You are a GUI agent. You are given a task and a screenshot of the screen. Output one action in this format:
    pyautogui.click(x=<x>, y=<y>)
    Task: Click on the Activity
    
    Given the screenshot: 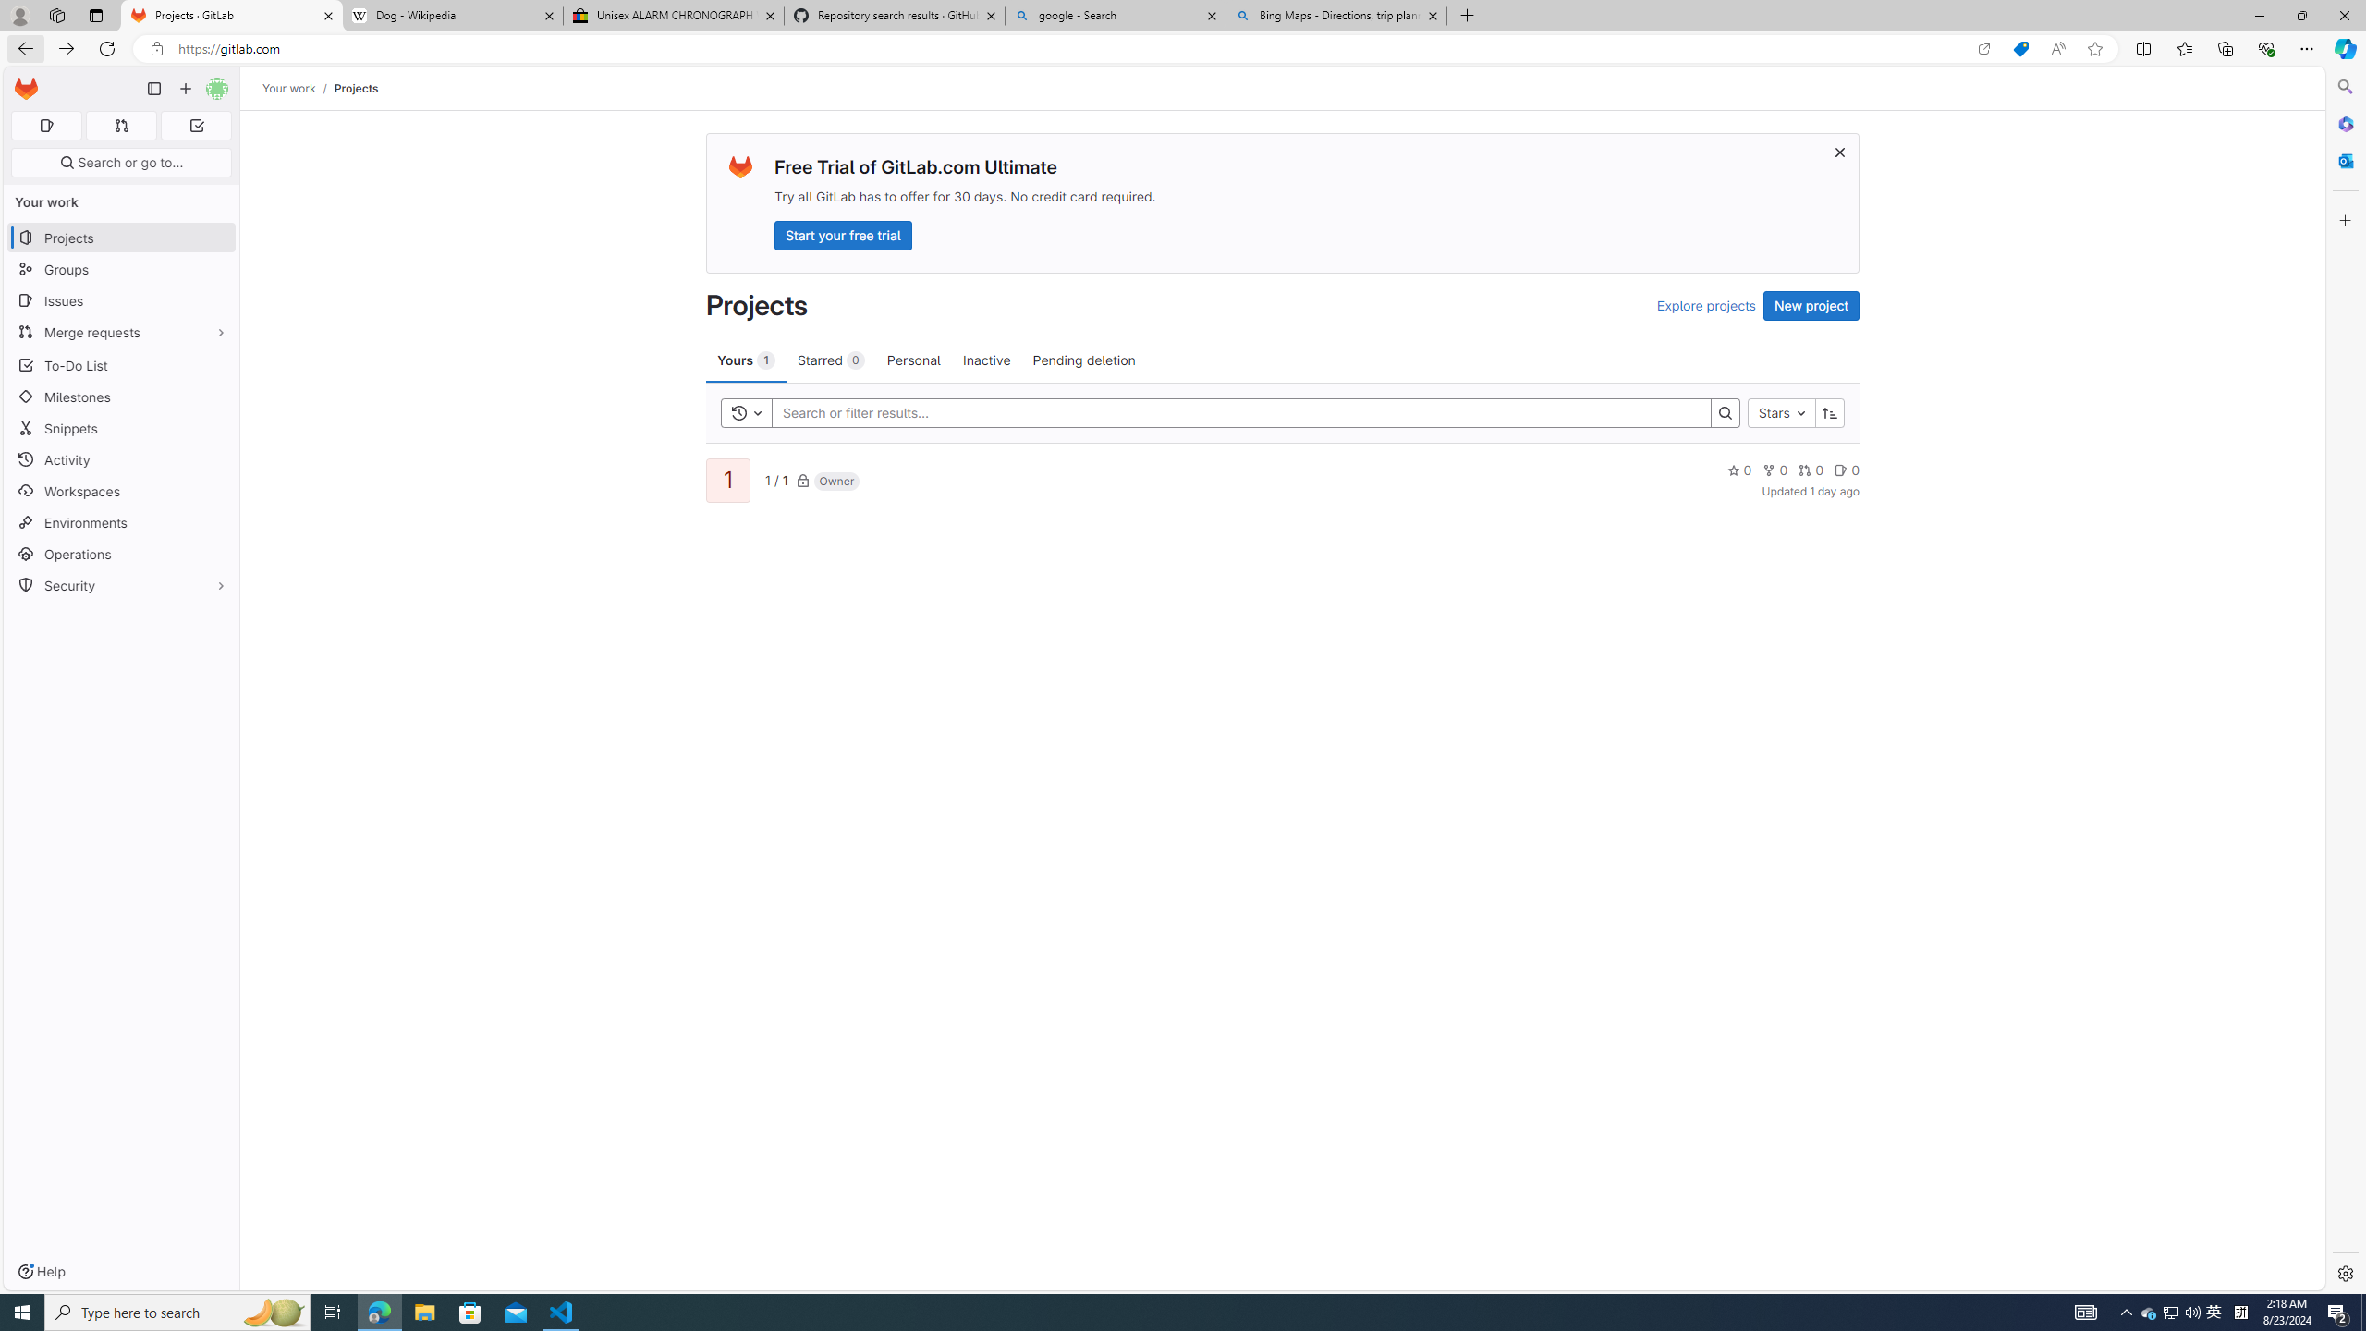 What is the action you would take?
    pyautogui.click(x=122, y=459)
    